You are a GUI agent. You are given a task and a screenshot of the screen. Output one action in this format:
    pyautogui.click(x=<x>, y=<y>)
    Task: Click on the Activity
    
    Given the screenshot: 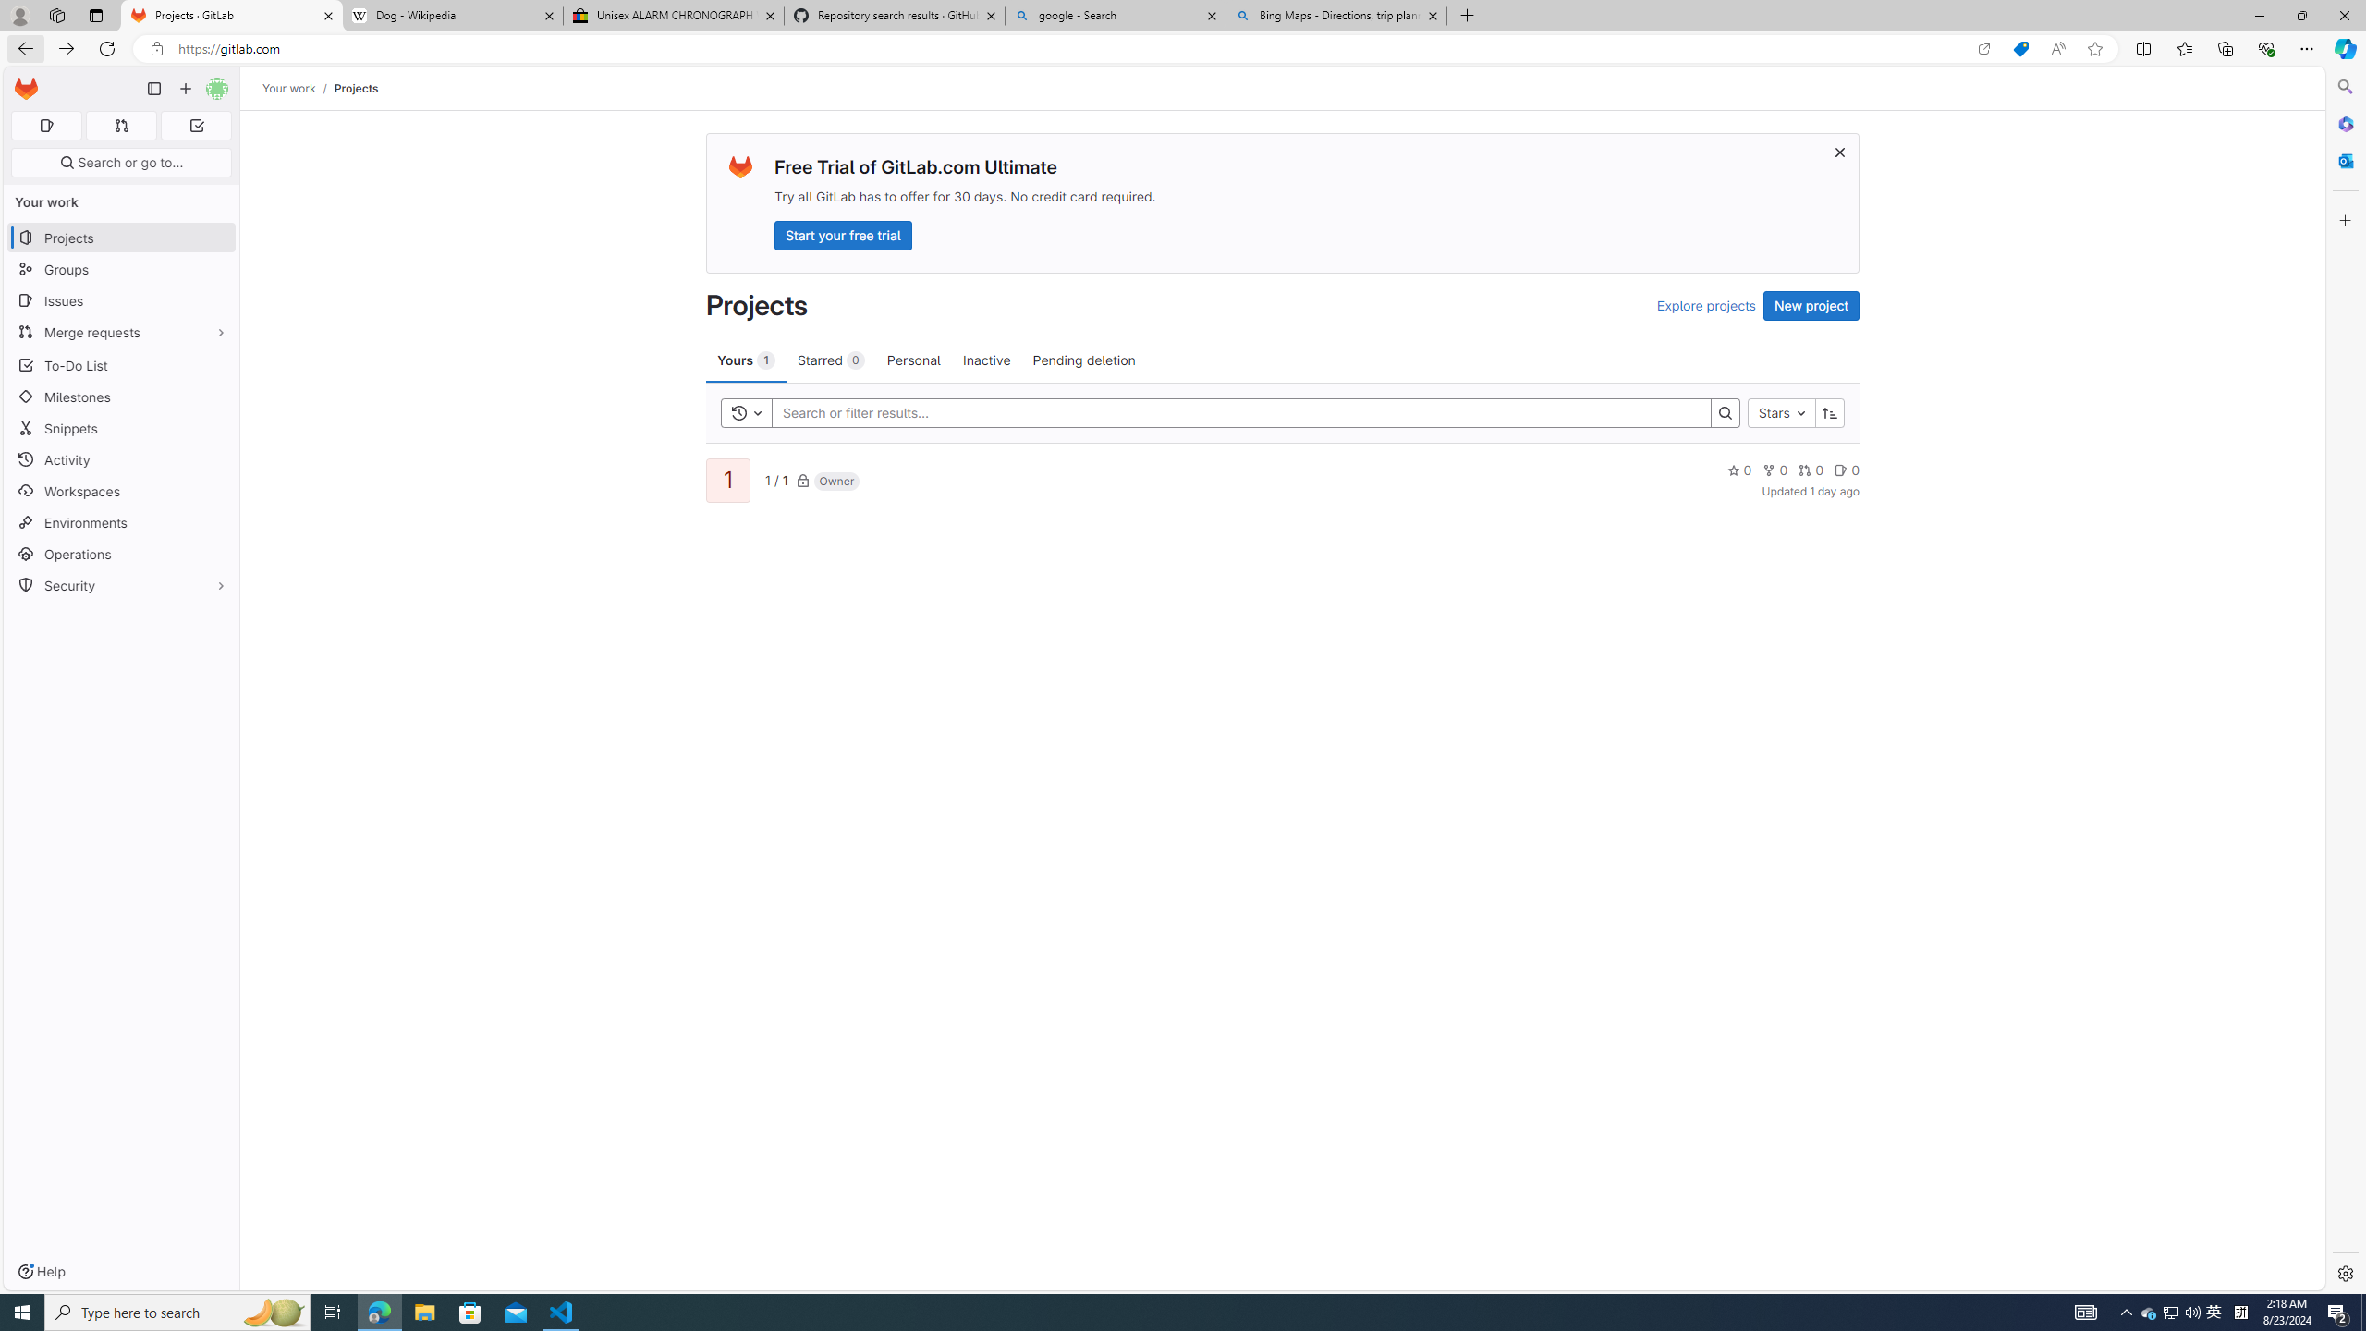 What is the action you would take?
    pyautogui.click(x=122, y=459)
    